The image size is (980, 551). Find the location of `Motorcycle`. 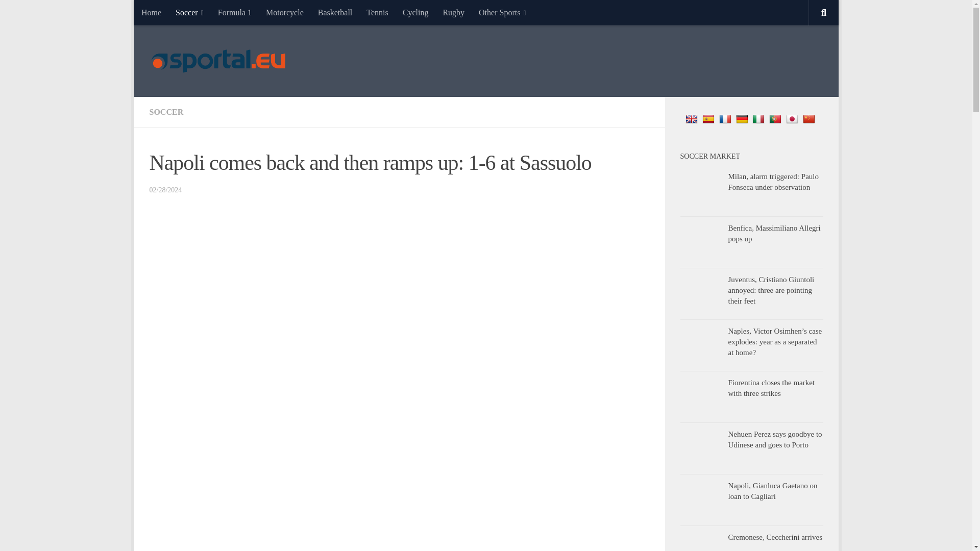

Motorcycle is located at coordinates (284, 12).